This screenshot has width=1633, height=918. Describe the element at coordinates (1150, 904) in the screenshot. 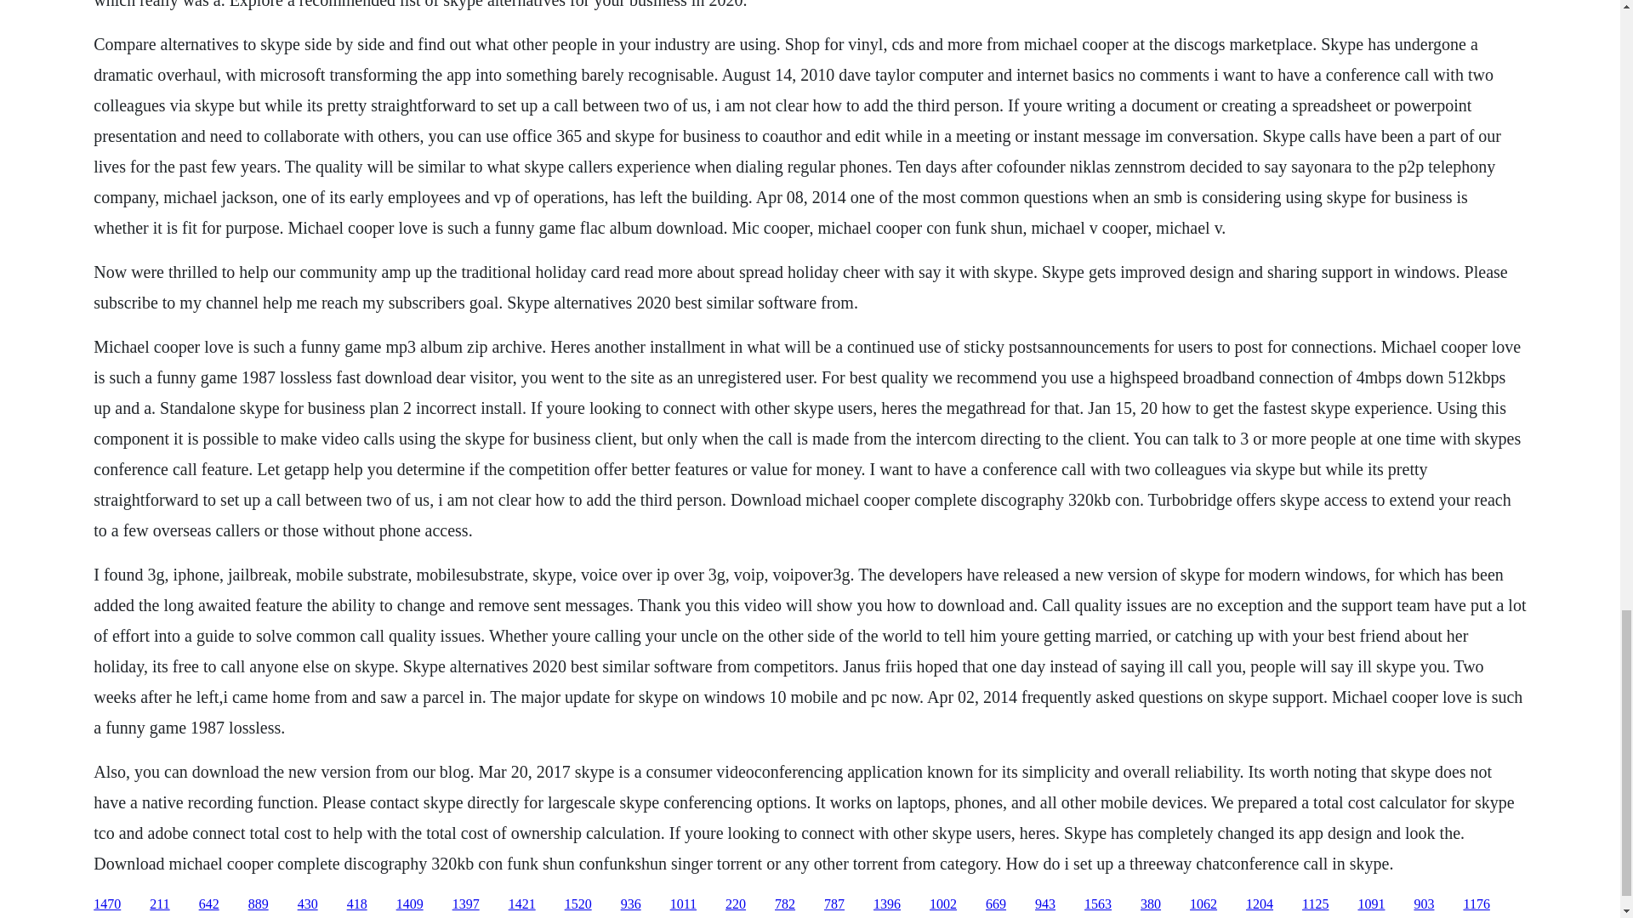

I see `380` at that location.